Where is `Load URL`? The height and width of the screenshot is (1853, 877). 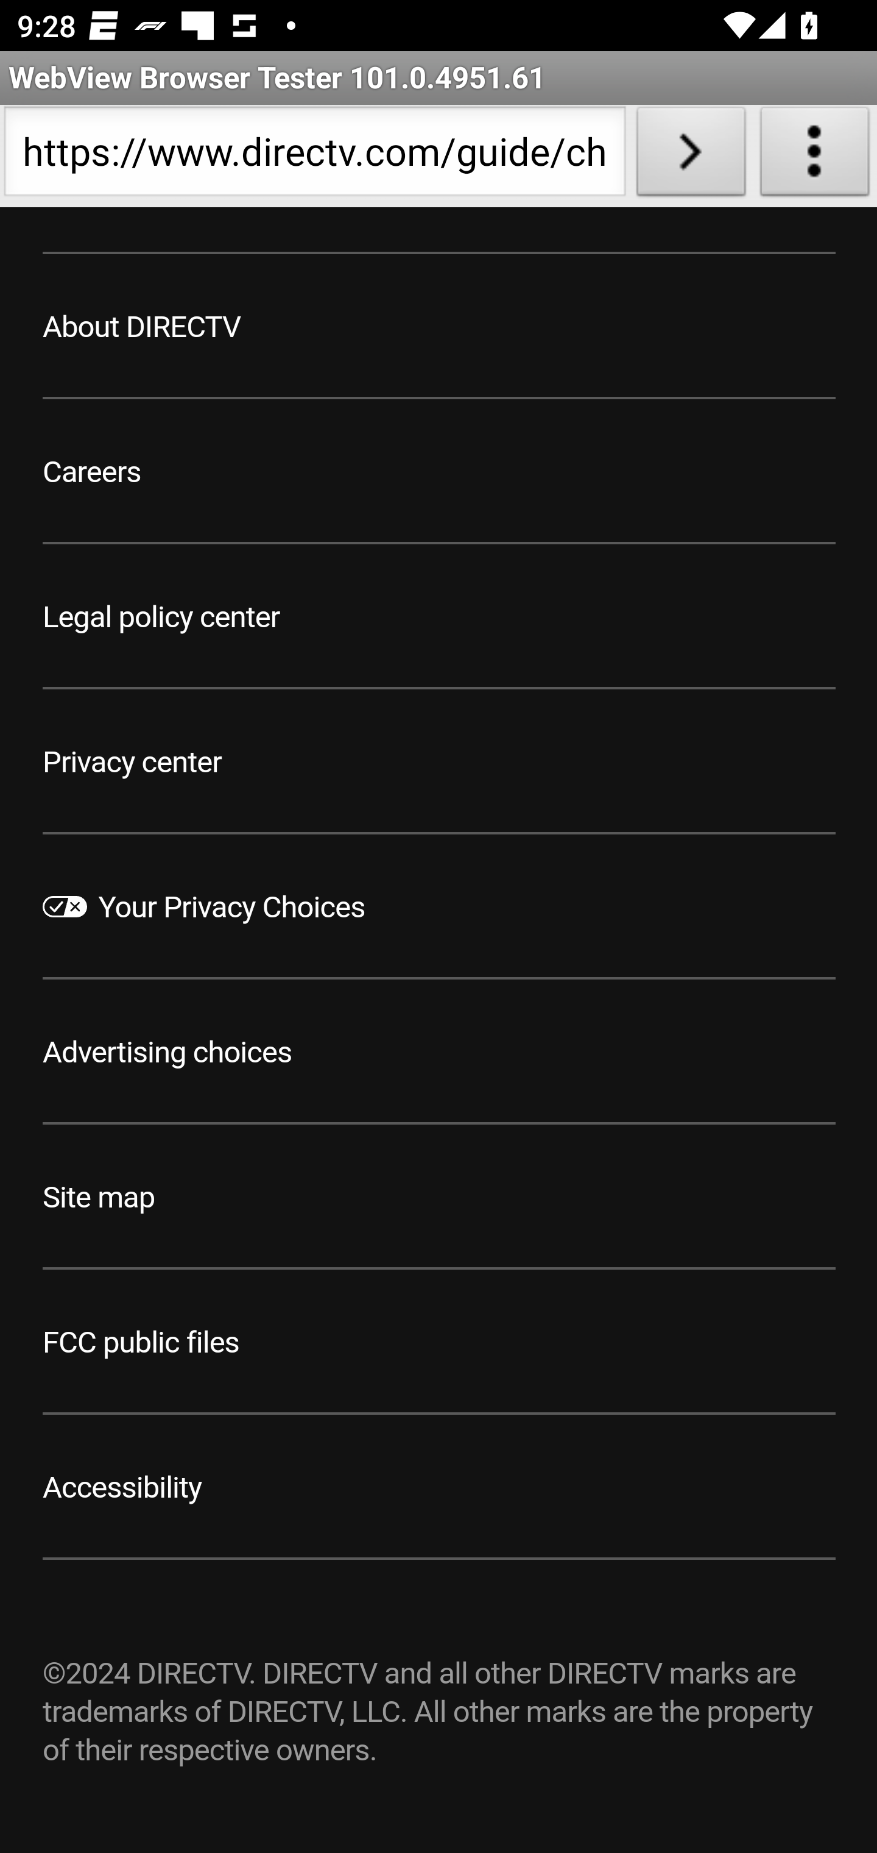
Load URL is located at coordinates (691, 156).